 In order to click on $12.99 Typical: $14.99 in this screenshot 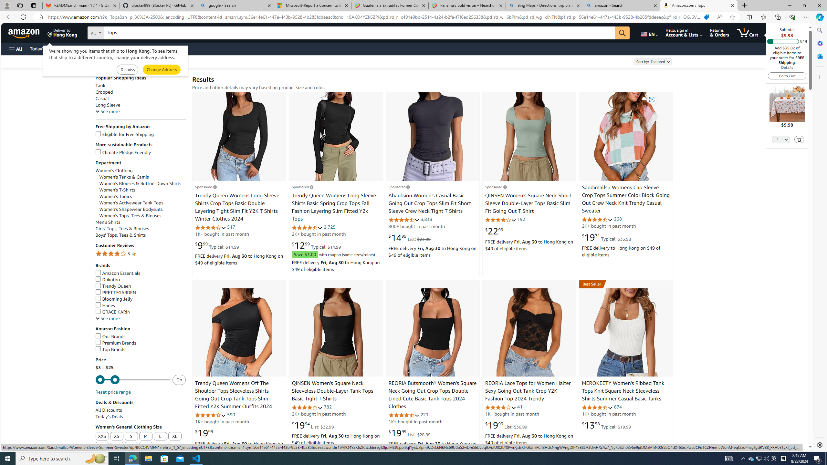, I will do `click(316, 245)`.